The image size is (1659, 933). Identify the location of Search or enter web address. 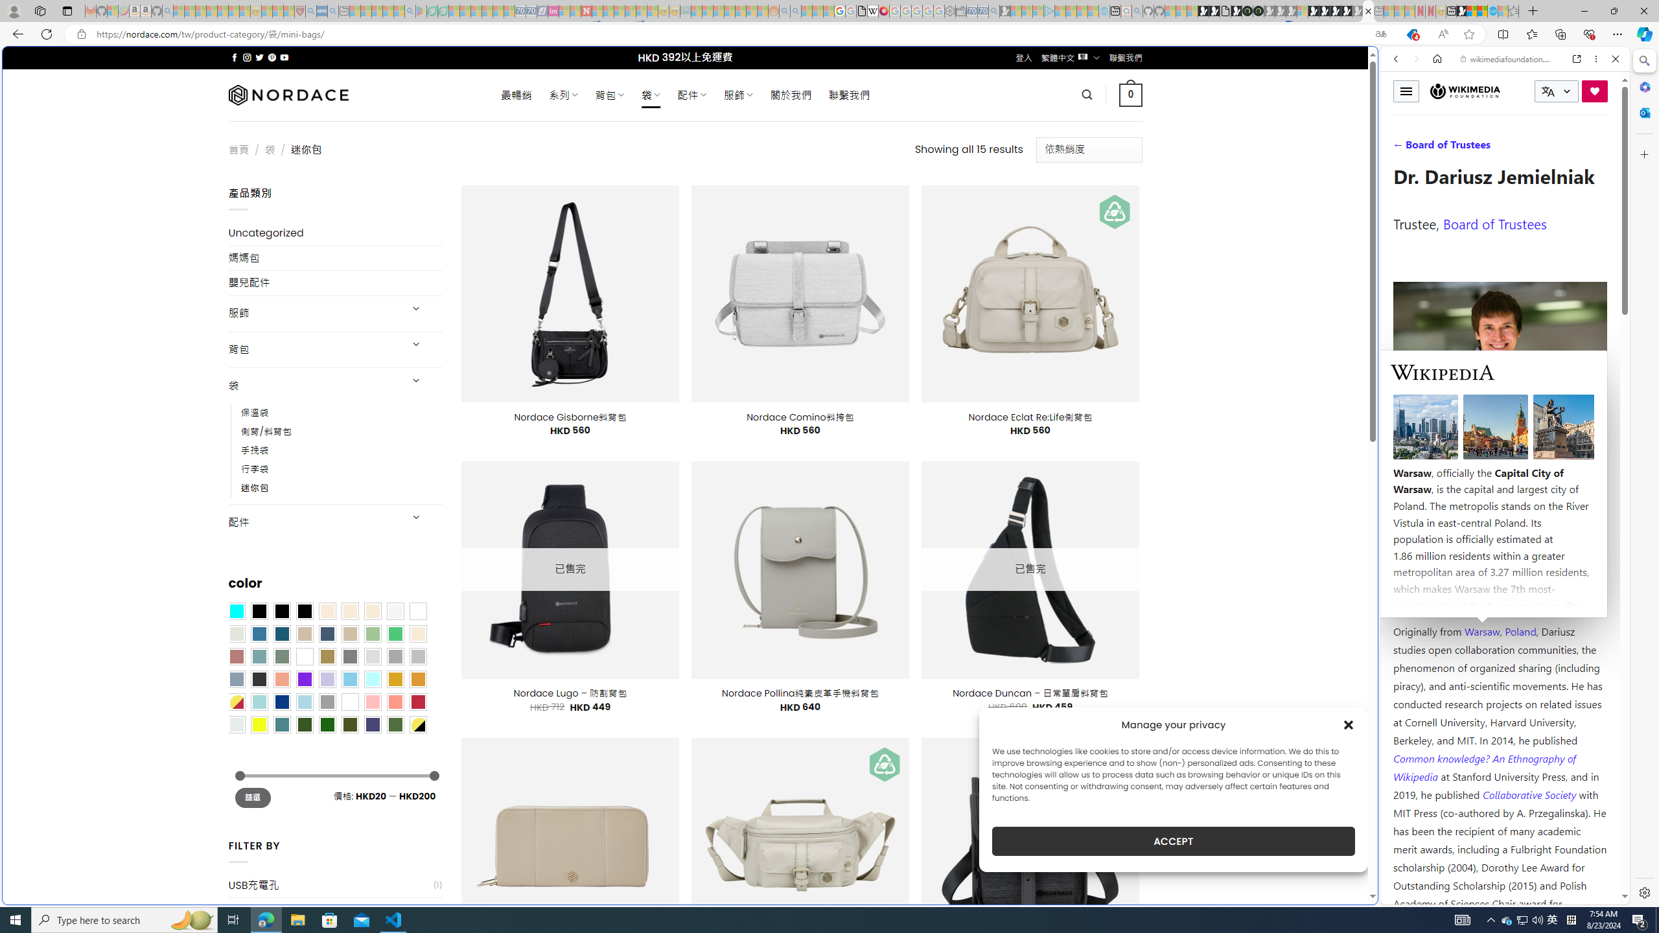
(1051, 124).